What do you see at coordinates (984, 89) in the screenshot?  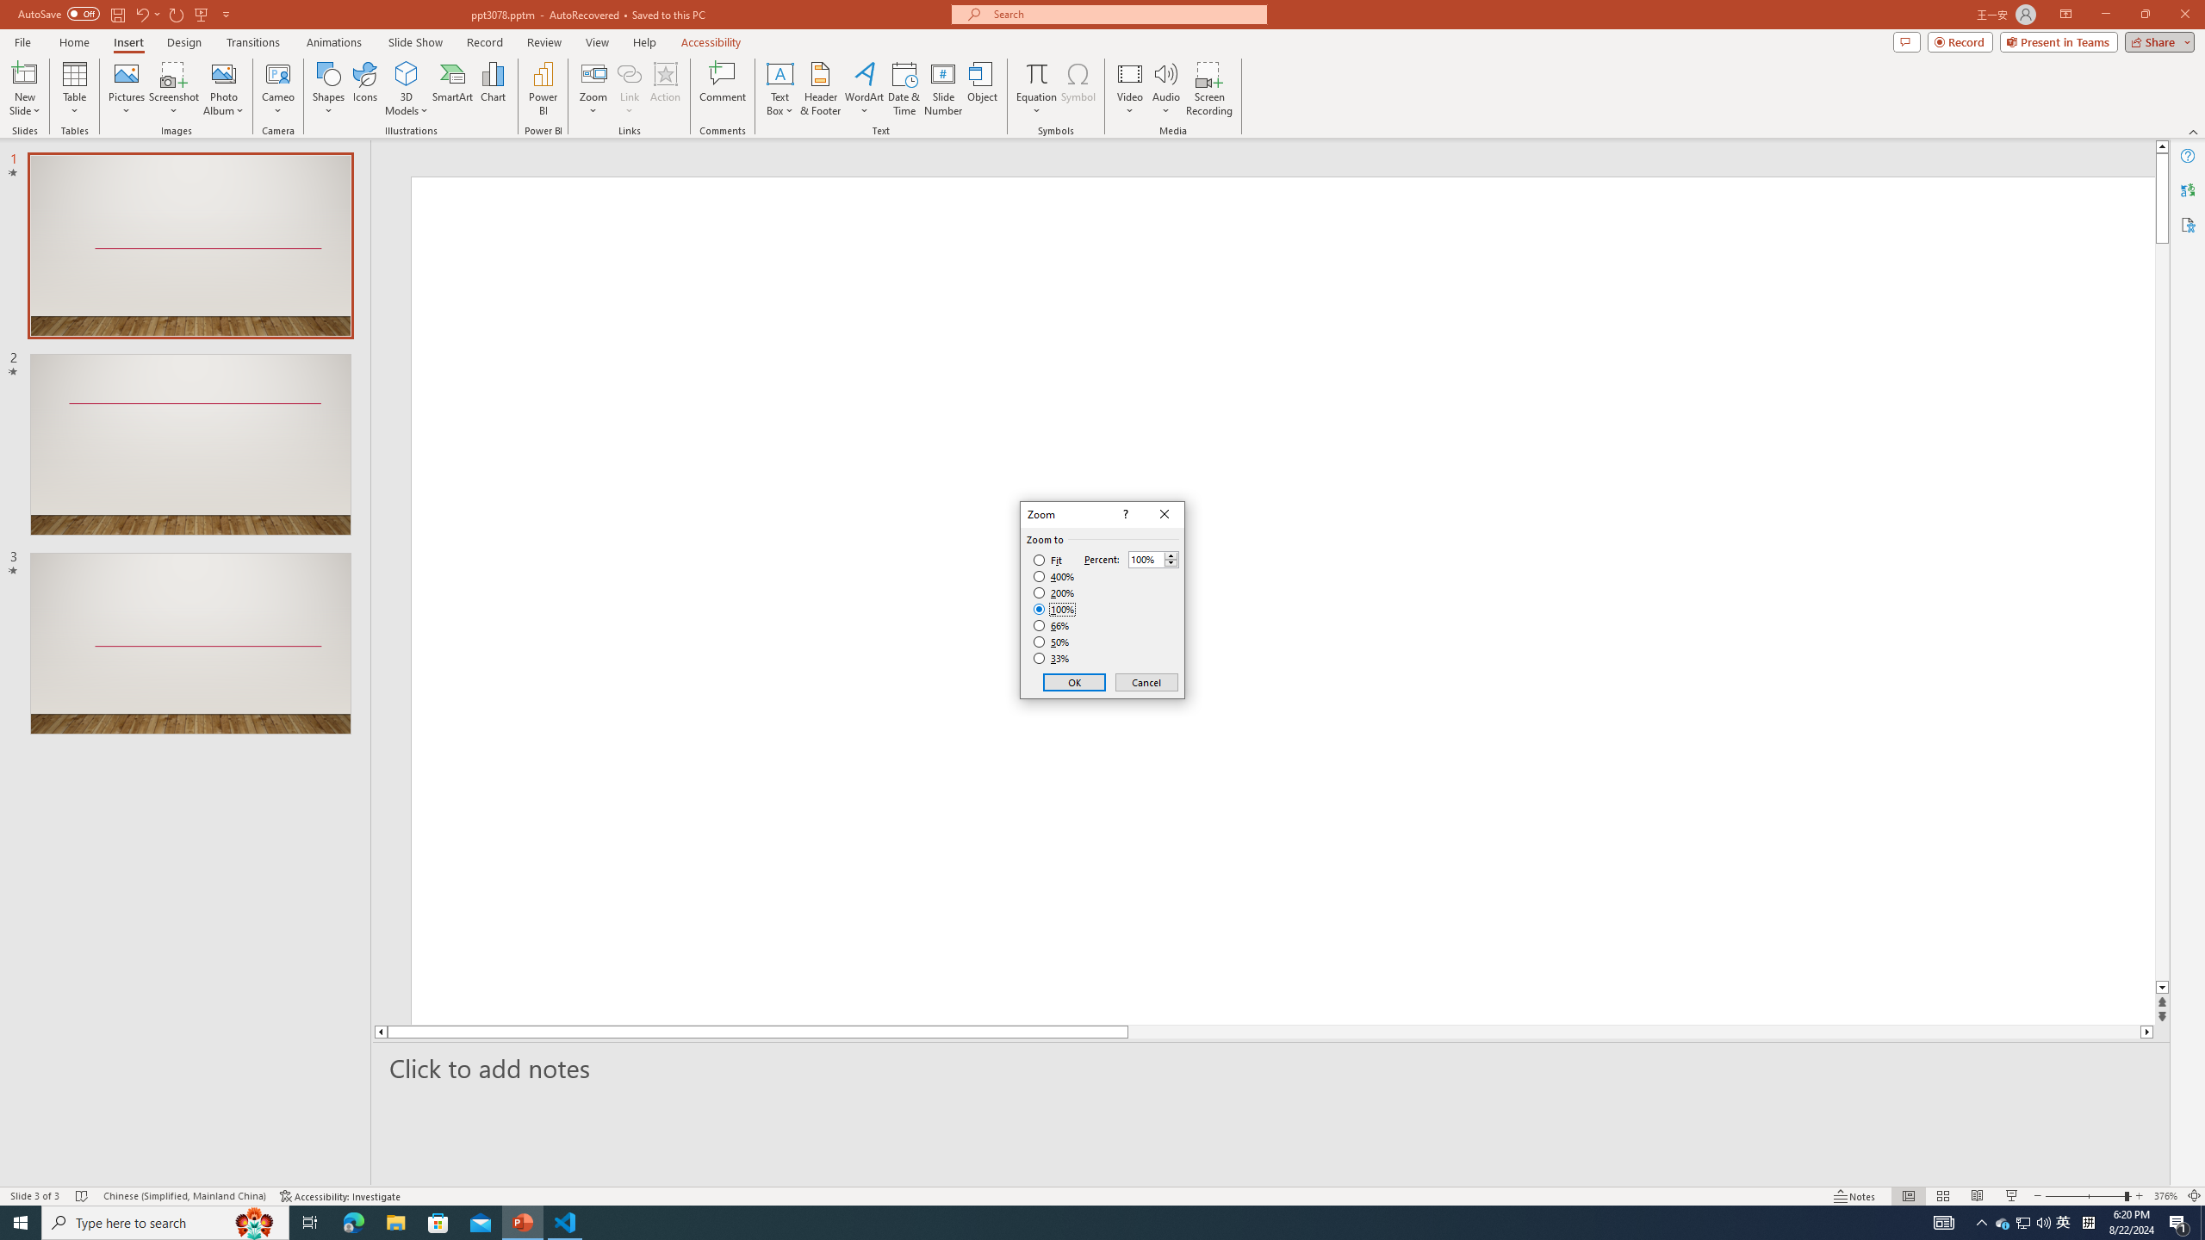 I see `Object...` at bounding box center [984, 89].